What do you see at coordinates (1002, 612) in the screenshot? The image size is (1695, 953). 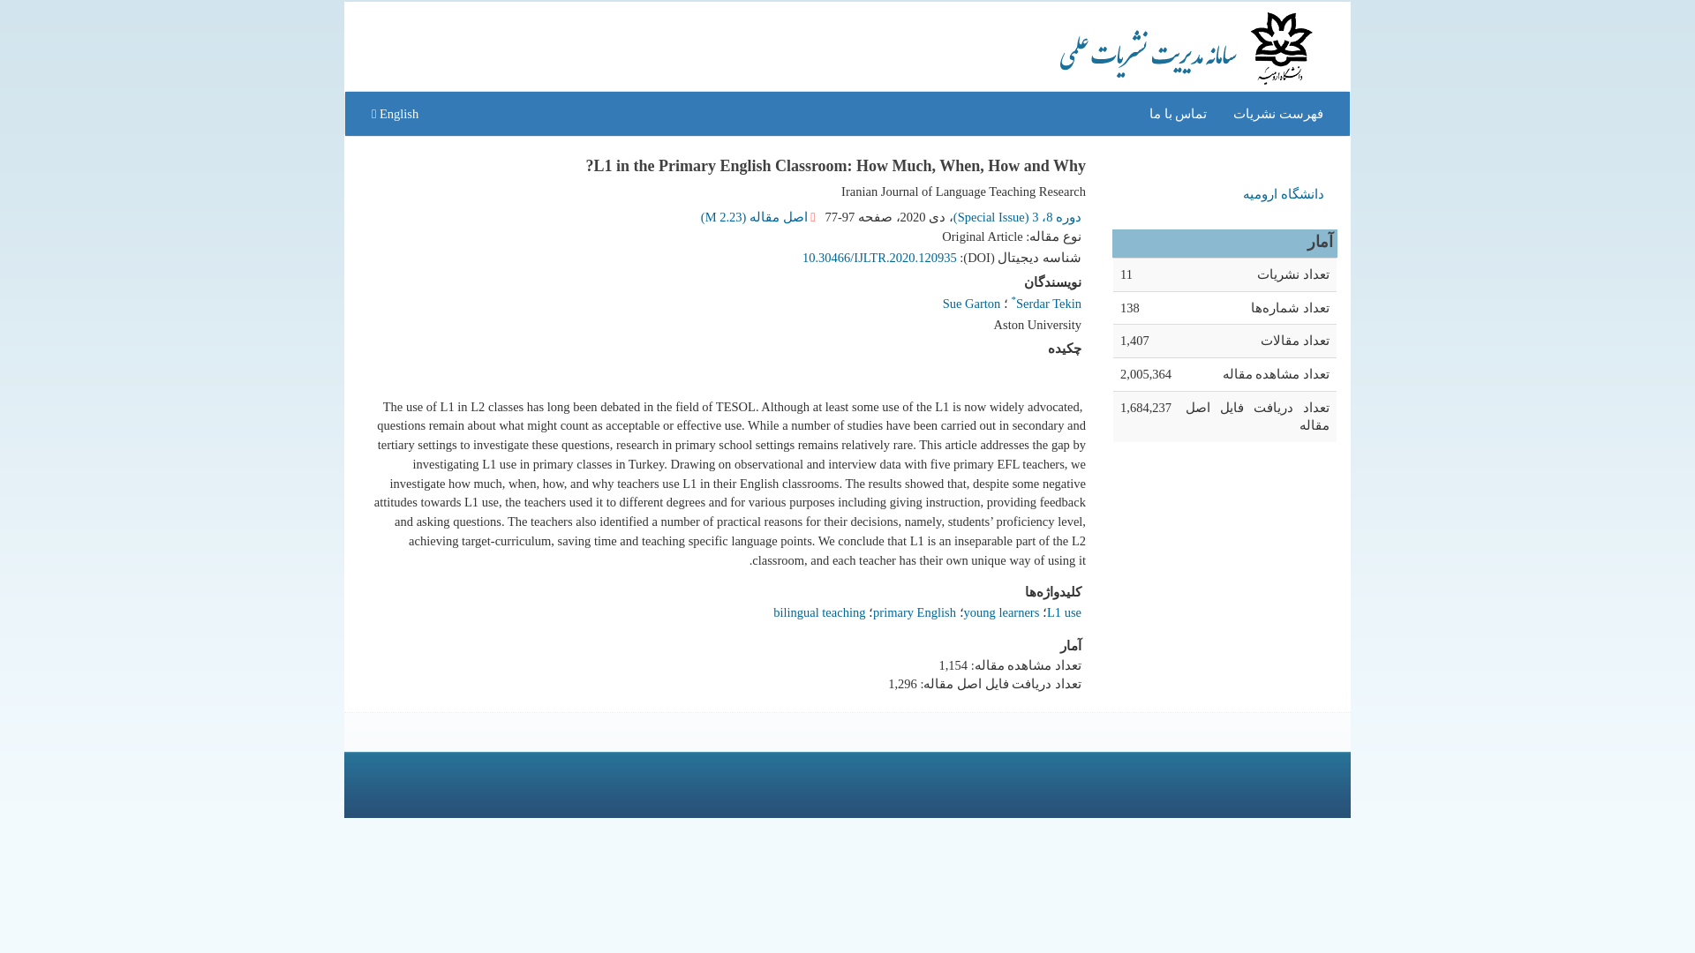 I see `young learners` at bounding box center [1002, 612].